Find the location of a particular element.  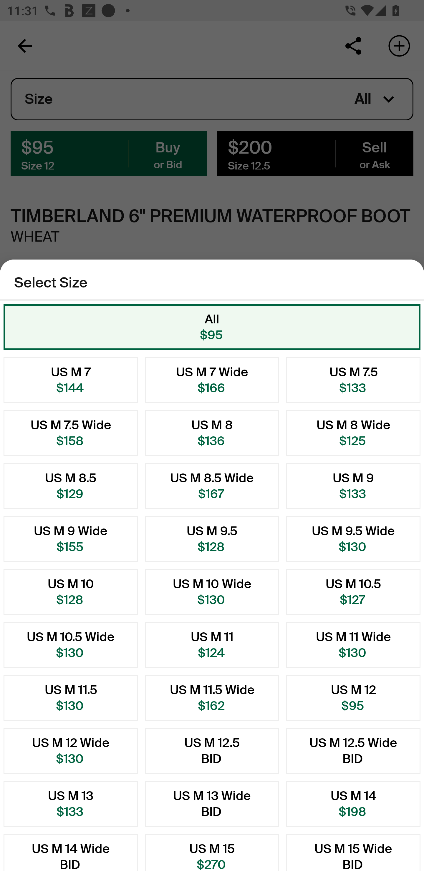

US M 13 $133 is located at coordinates (71, 804).